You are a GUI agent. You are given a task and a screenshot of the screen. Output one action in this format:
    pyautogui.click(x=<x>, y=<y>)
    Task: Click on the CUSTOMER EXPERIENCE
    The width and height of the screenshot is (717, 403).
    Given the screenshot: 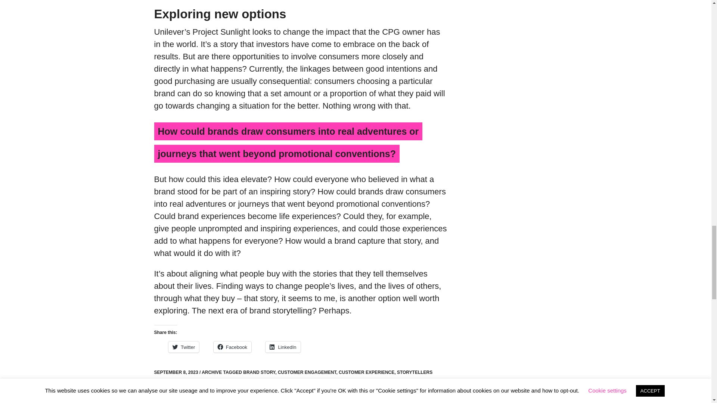 What is the action you would take?
    pyautogui.click(x=366, y=372)
    